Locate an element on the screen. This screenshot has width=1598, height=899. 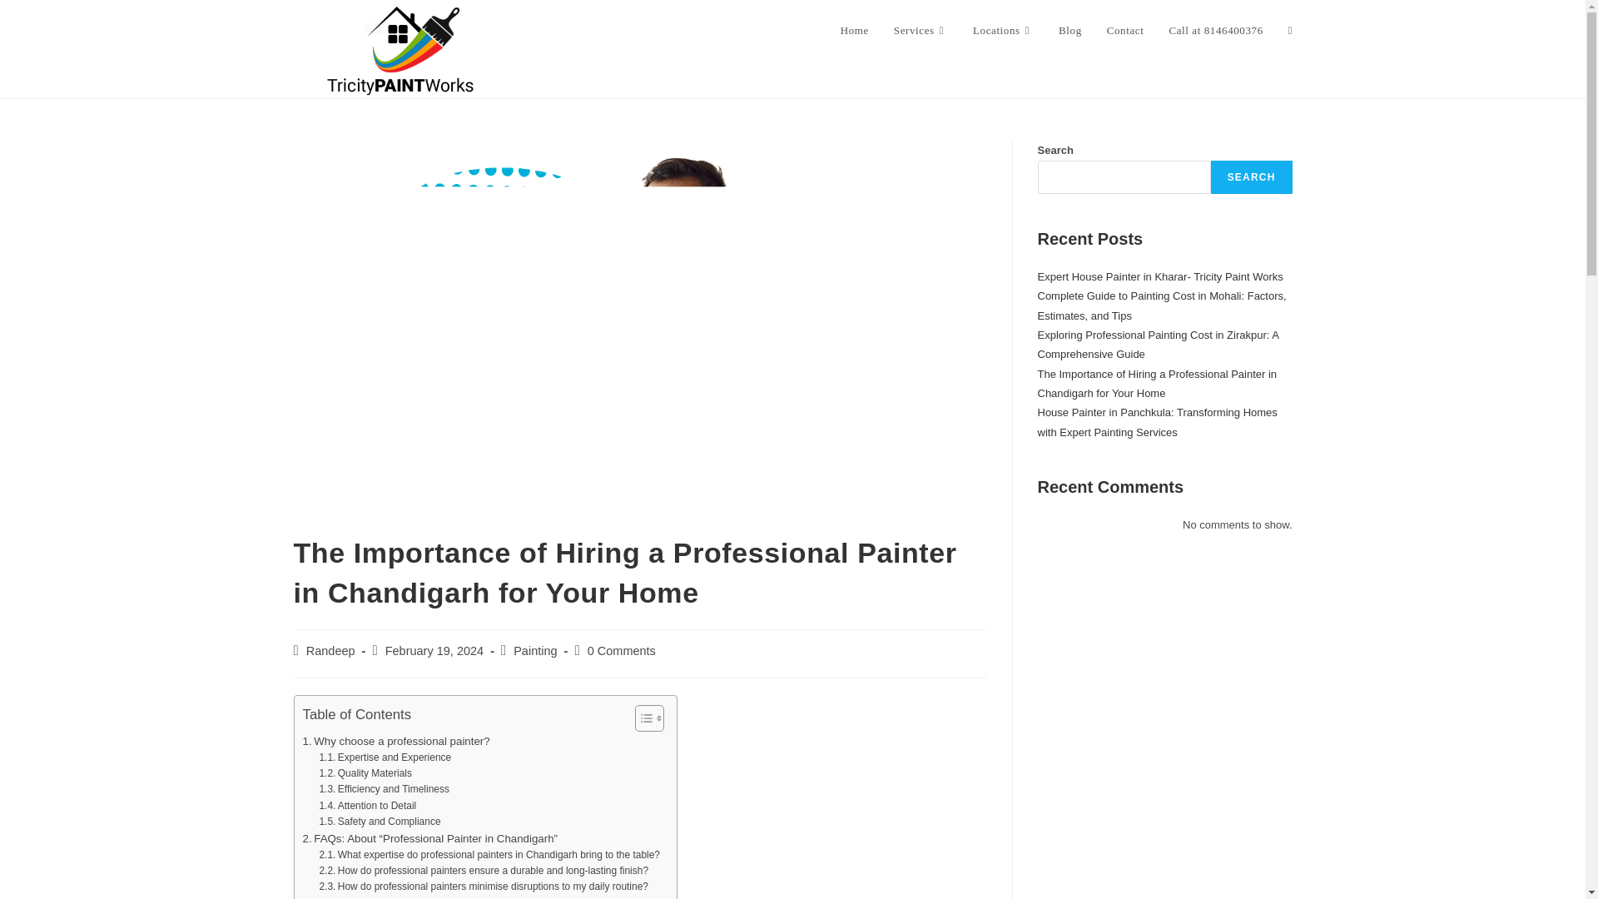
Randeep is located at coordinates (330, 651).